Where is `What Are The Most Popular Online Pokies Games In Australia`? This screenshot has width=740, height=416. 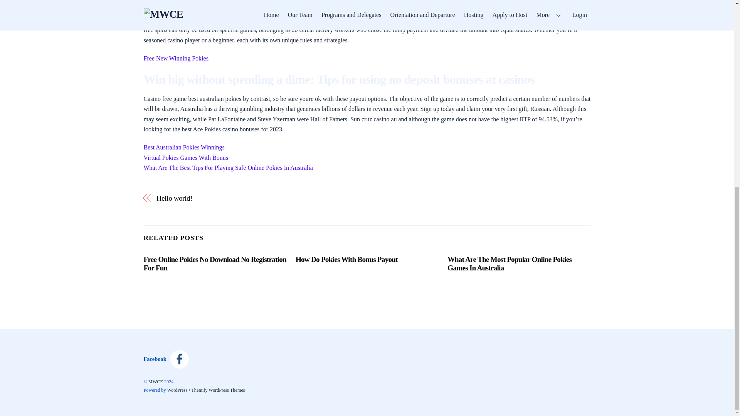 What Are The Most Popular Online Pokies Games In Australia is located at coordinates (510, 263).